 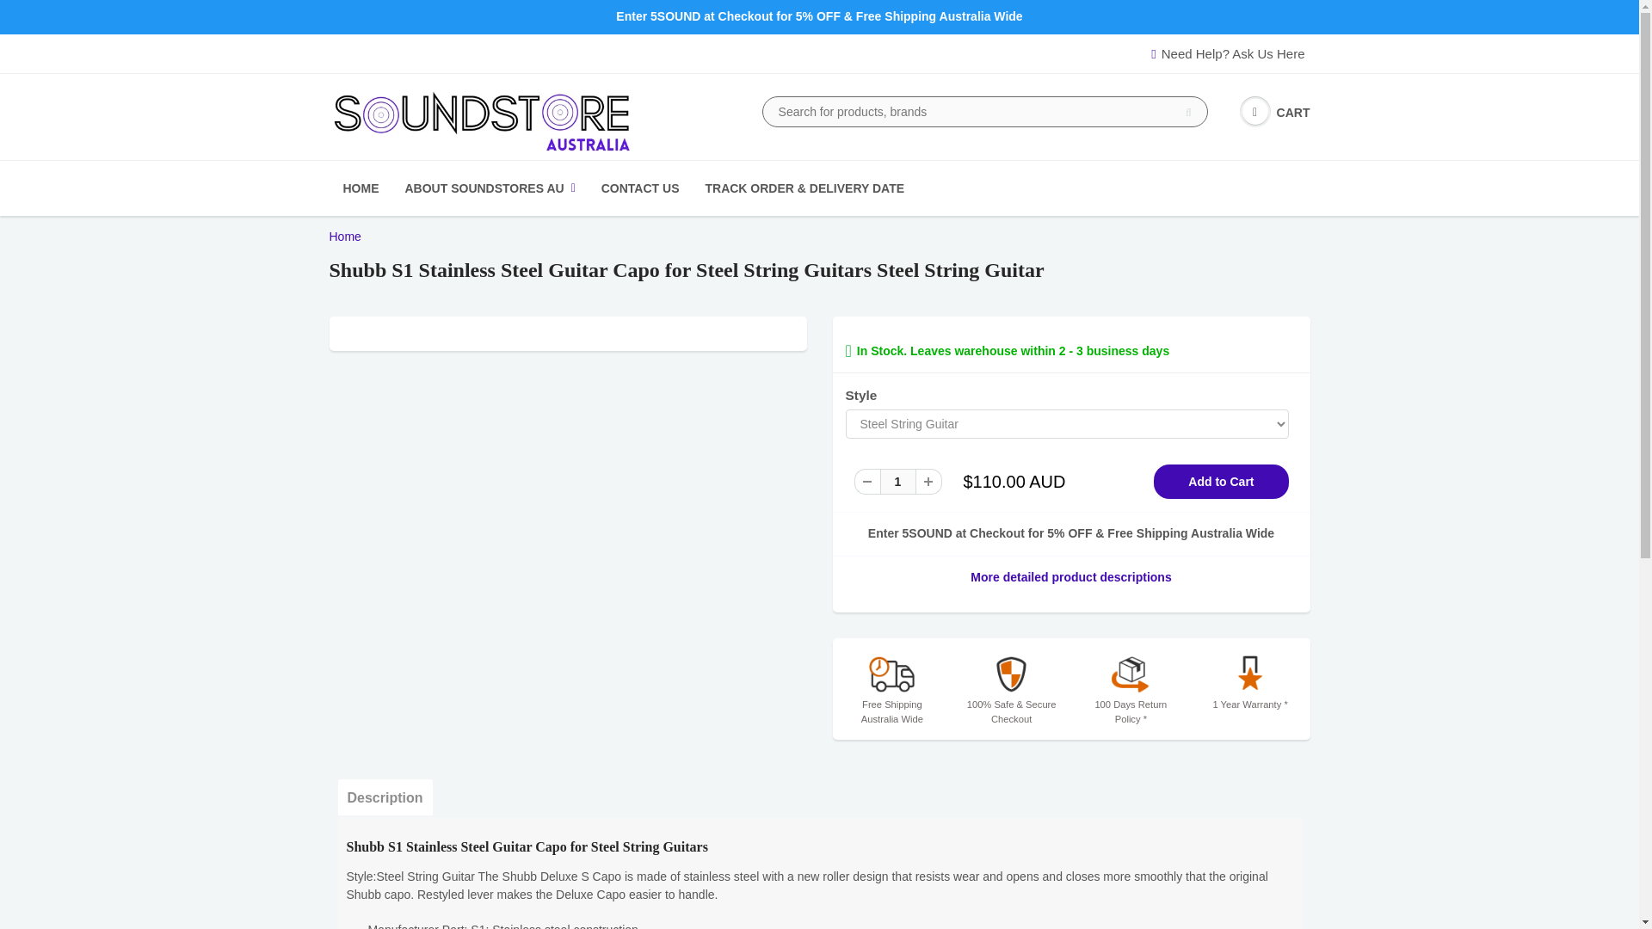 What do you see at coordinates (897, 482) in the screenshot?
I see `1` at bounding box center [897, 482].